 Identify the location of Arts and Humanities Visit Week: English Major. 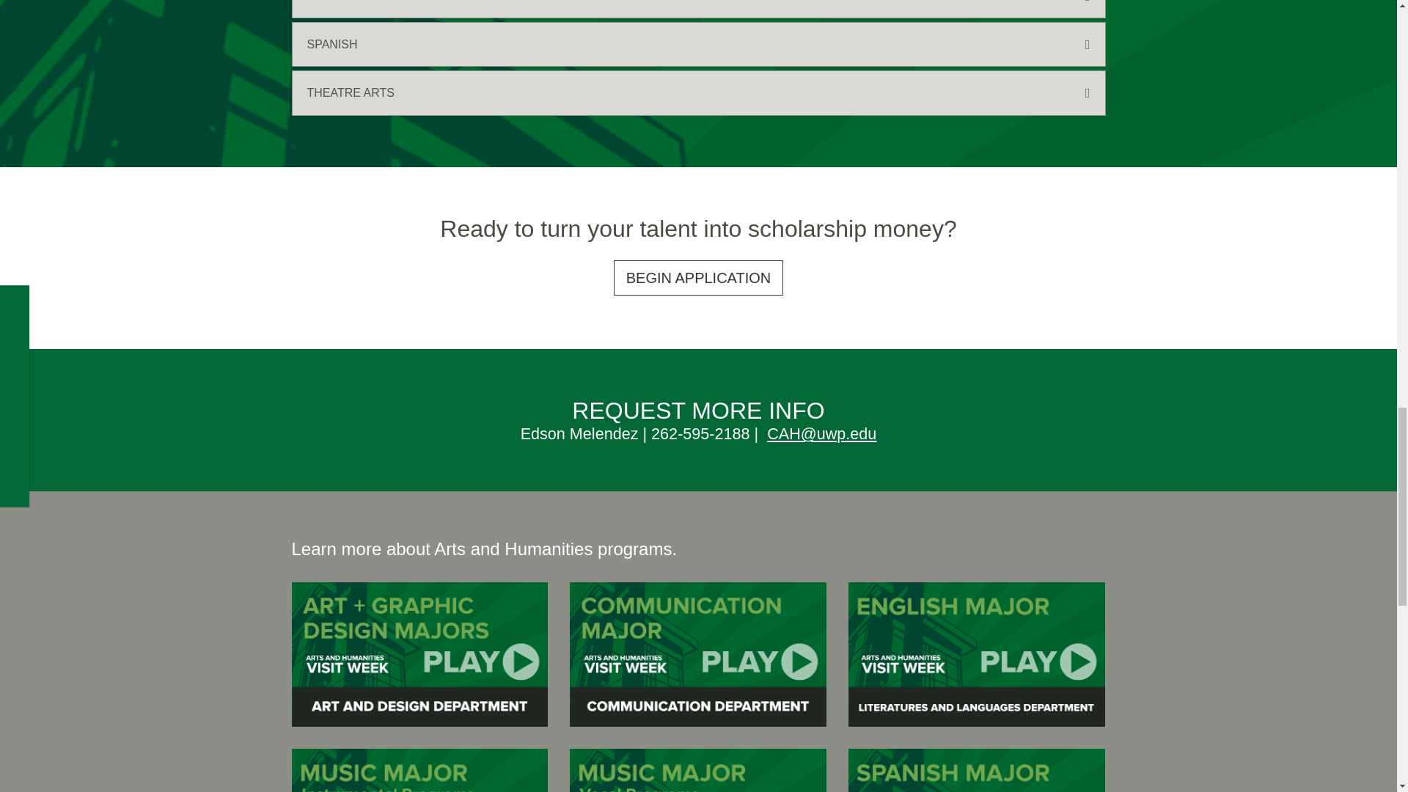
(977, 654).